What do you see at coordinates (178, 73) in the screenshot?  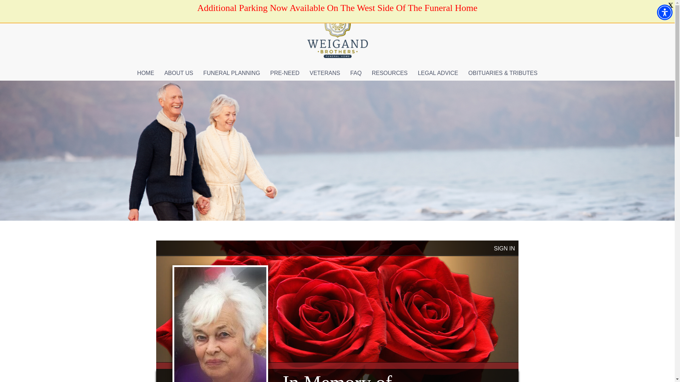 I see `ABOUT US` at bounding box center [178, 73].